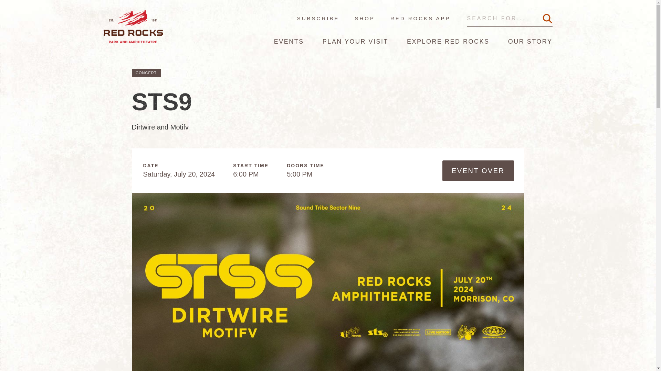 This screenshot has width=661, height=371. What do you see at coordinates (289, 41) in the screenshot?
I see `EVENTS` at bounding box center [289, 41].